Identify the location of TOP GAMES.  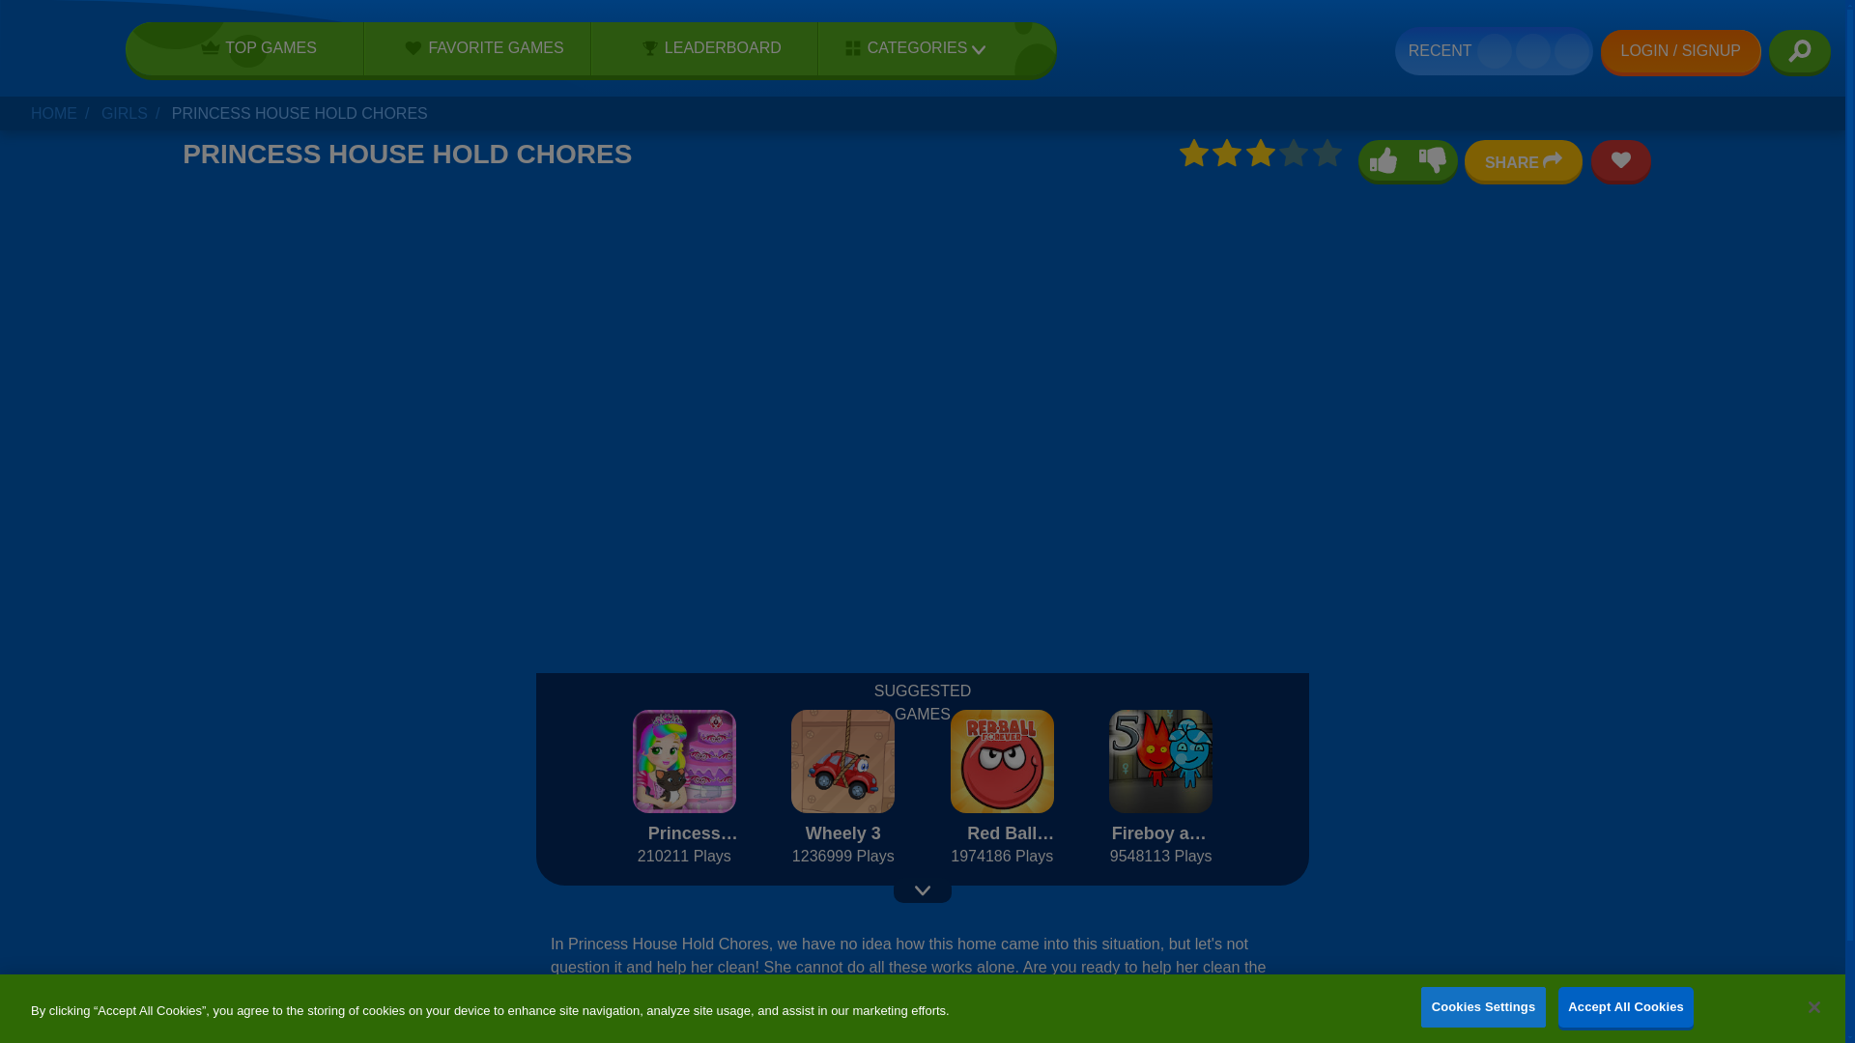
(252, 47).